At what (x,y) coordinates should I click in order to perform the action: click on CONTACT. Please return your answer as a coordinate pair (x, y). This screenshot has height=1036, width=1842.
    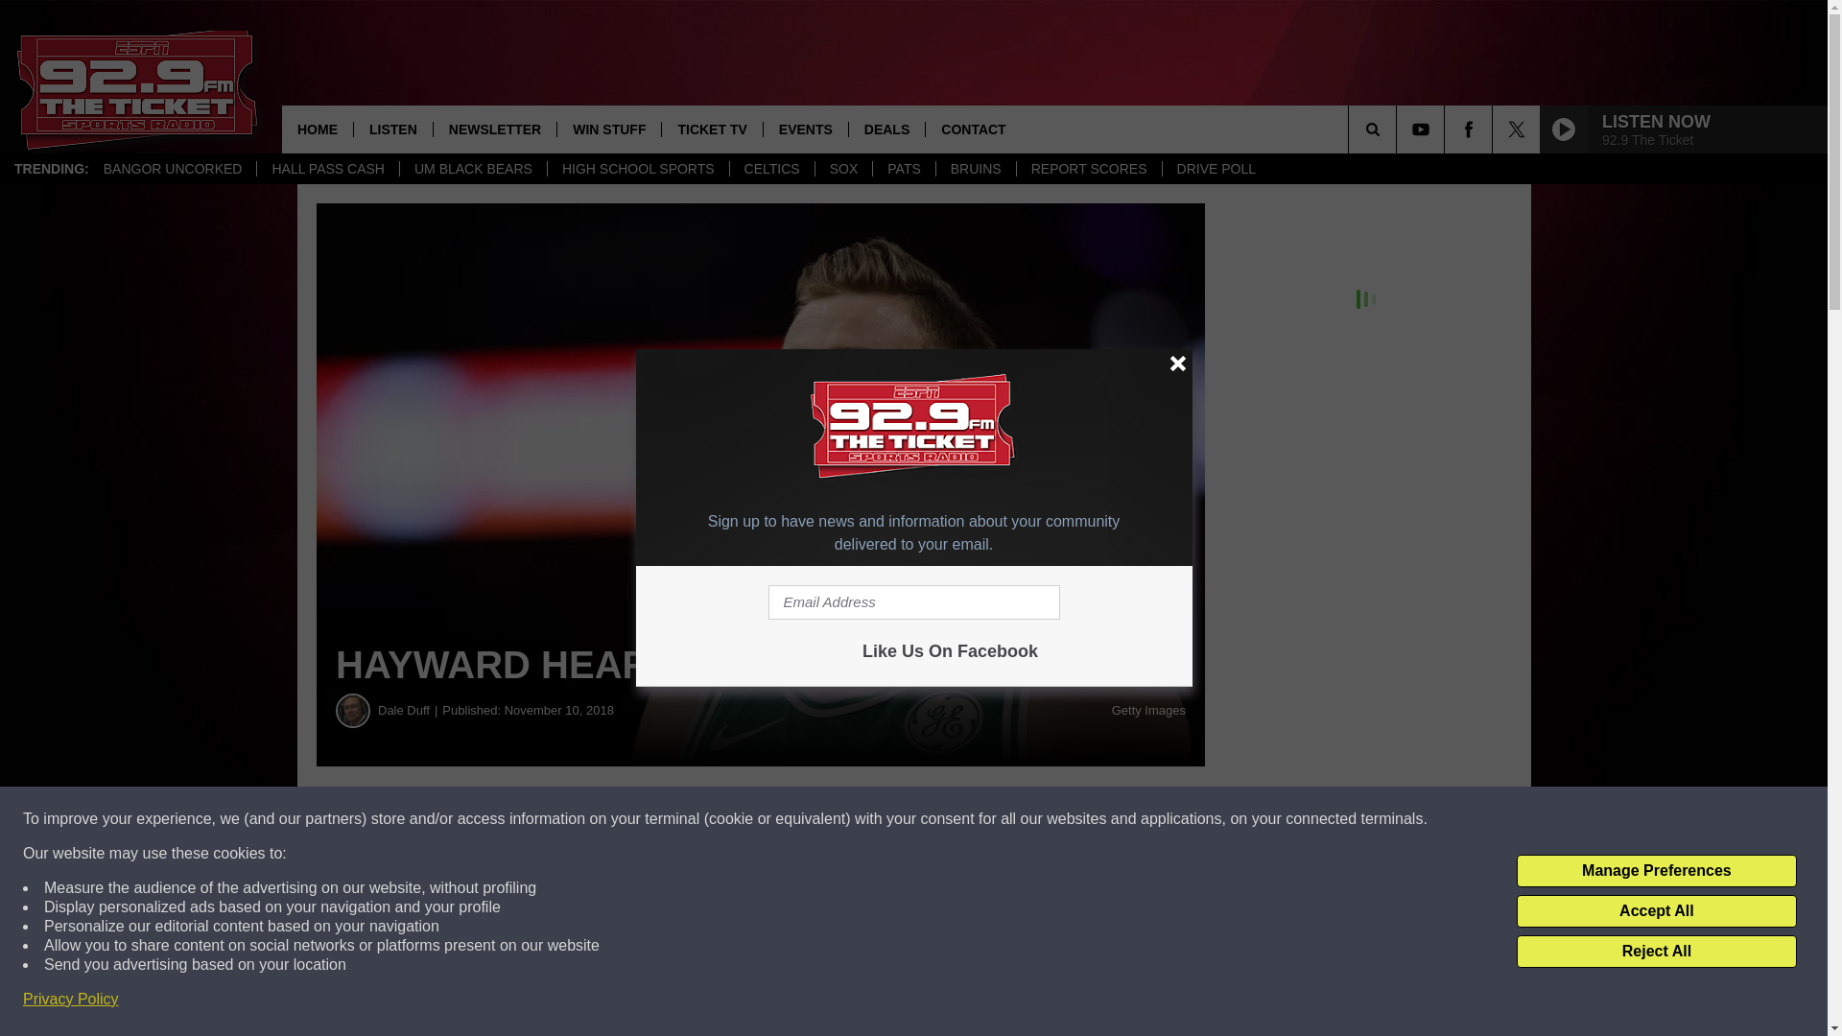
    Looking at the image, I should click on (972, 129).